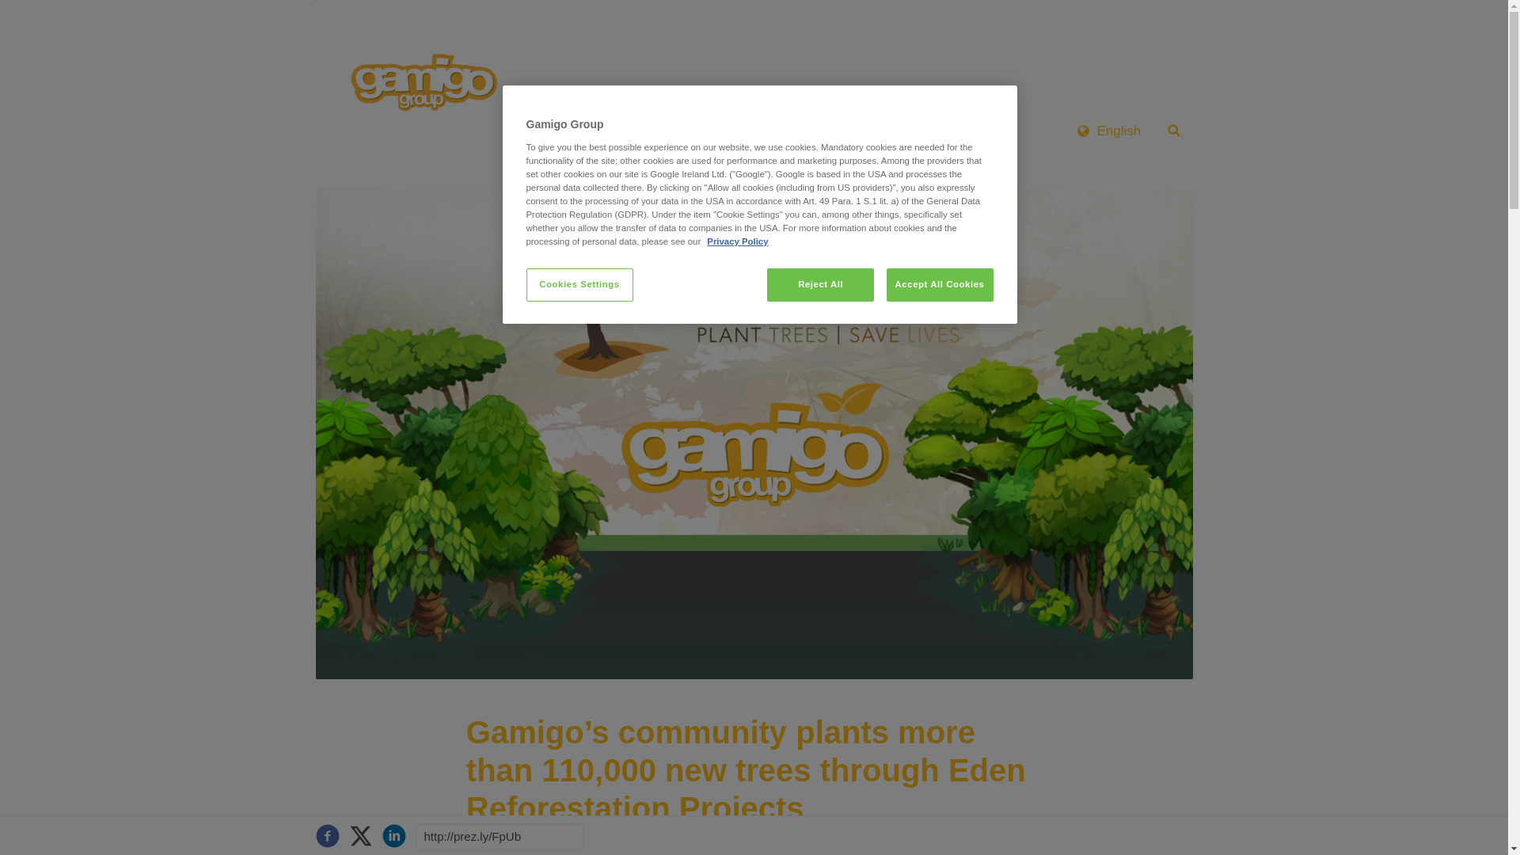 Image resolution: width=1520 pixels, height=855 pixels. I want to click on English, so click(1108, 130).